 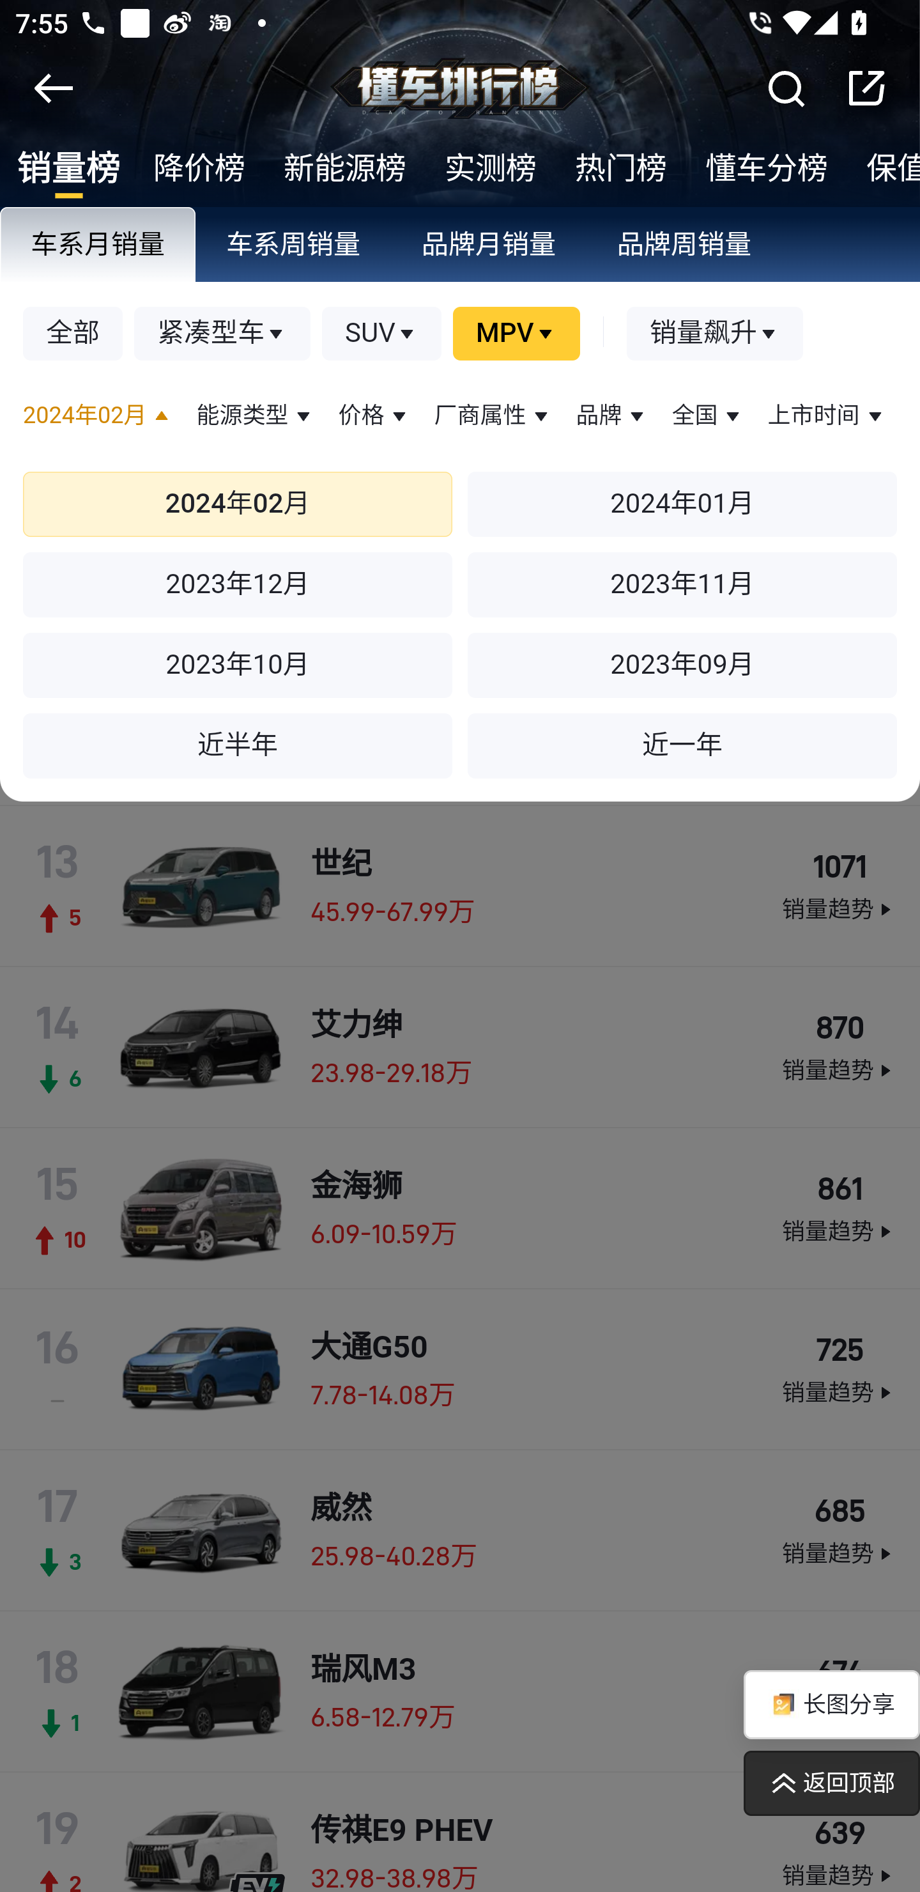 What do you see at coordinates (238, 746) in the screenshot?
I see `近半年 ` at bounding box center [238, 746].